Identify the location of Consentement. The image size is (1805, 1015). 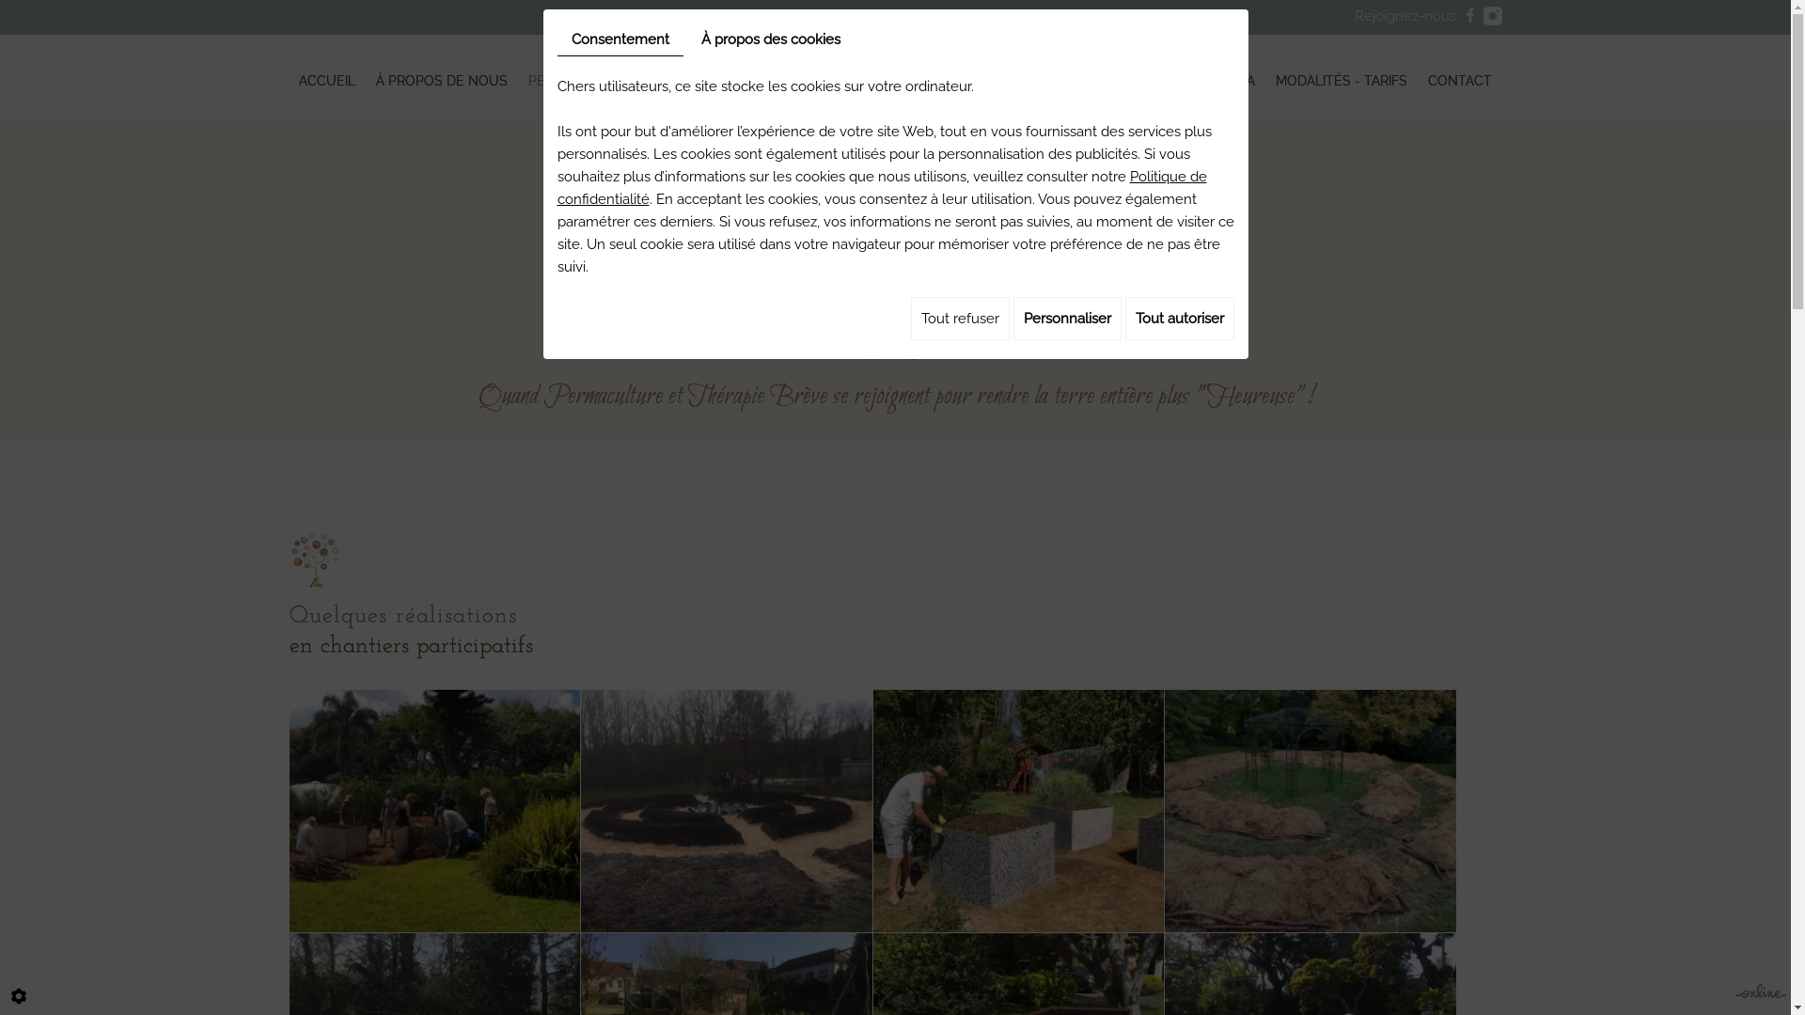
(620, 39).